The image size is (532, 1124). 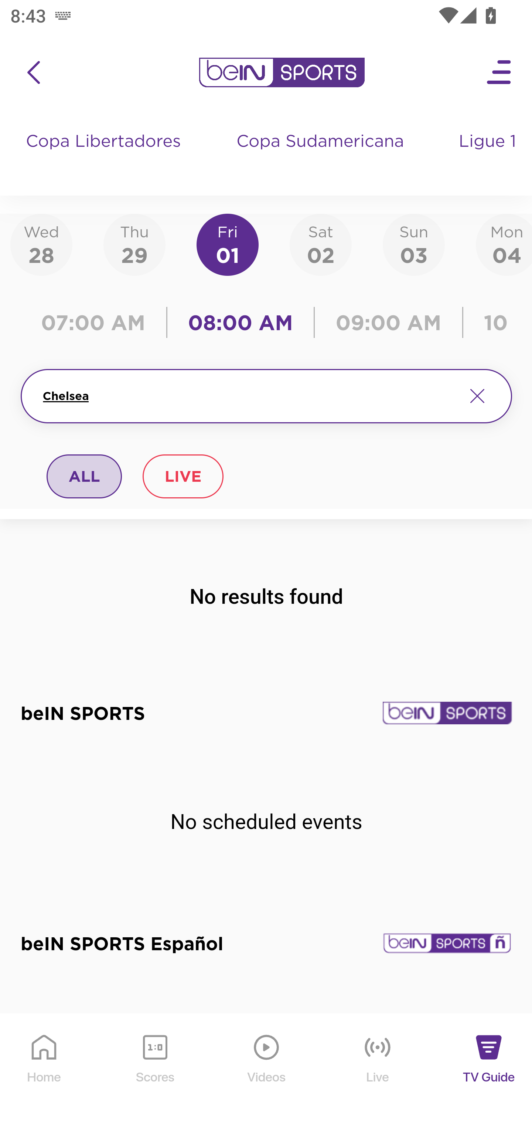 I want to click on icon back, so click(x=33, y=72).